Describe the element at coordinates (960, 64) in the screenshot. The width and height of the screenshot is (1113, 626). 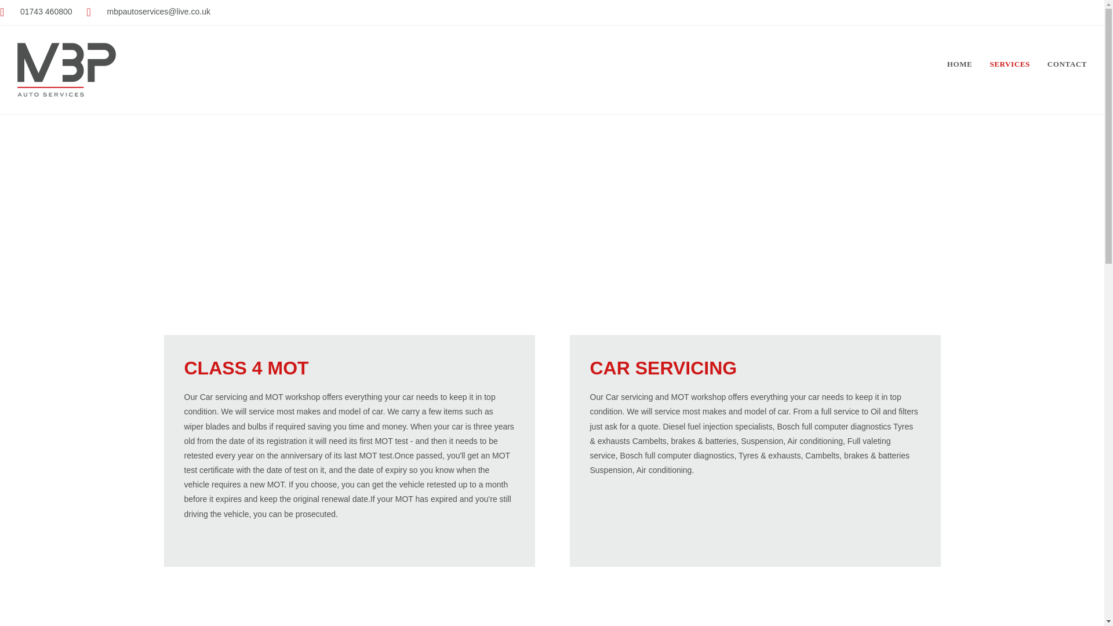
I see `HOME` at that location.